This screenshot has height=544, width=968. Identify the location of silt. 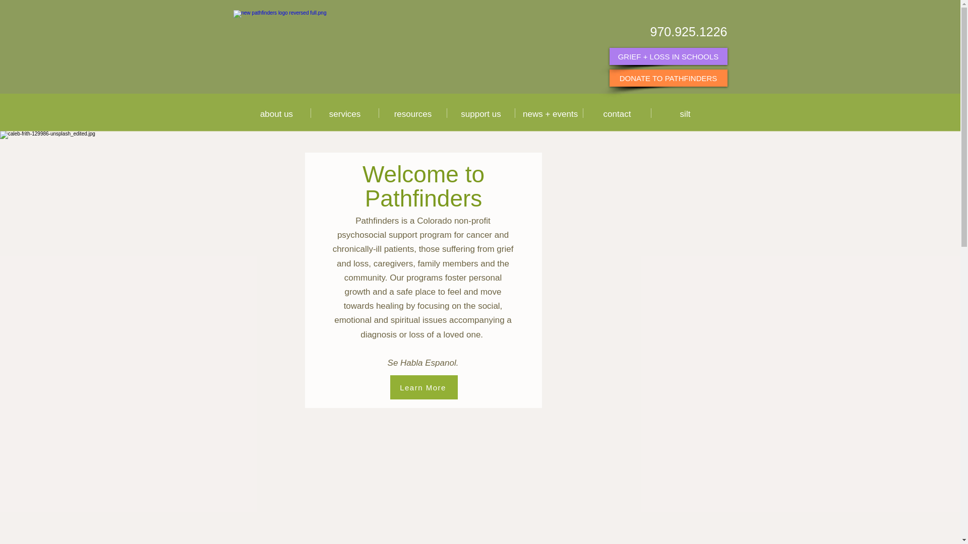
(685, 113).